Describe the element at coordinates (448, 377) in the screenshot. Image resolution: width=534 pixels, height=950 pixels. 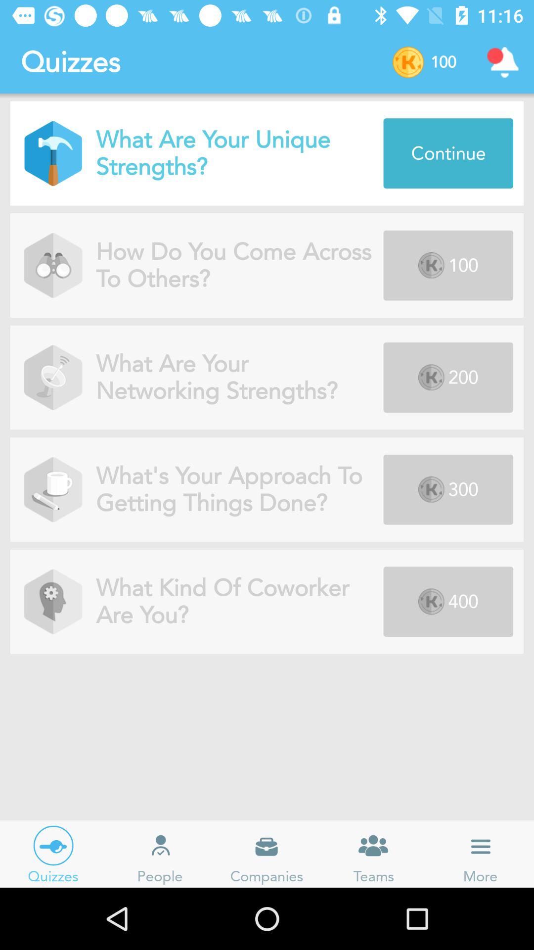
I see `go to the second box below continue` at that location.